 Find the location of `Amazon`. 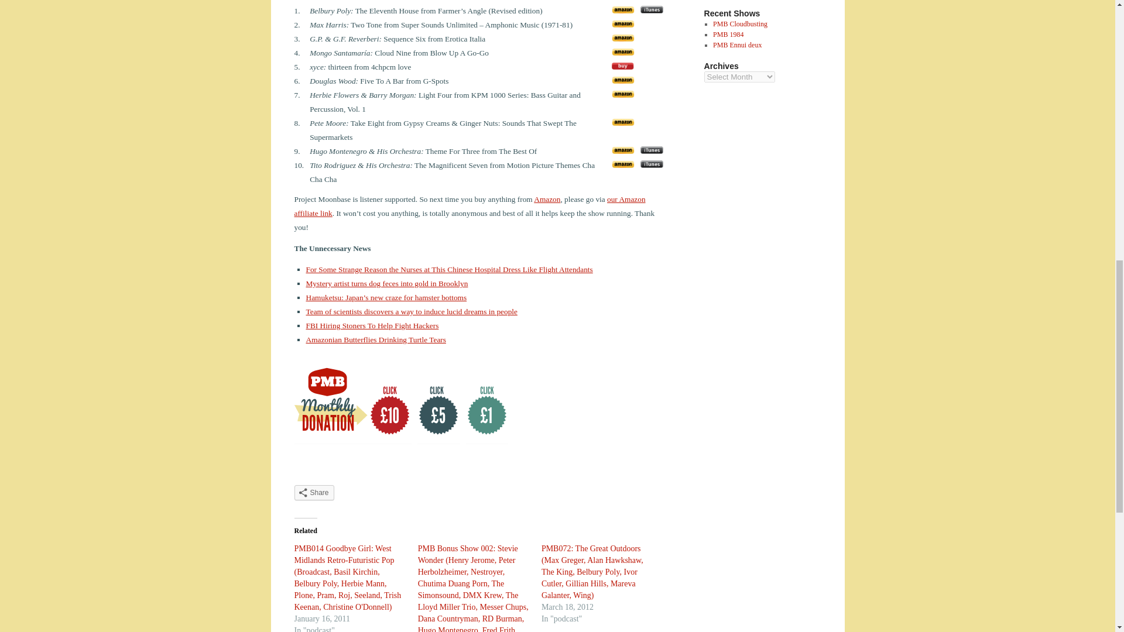

Amazon is located at coordinates (547, 199).